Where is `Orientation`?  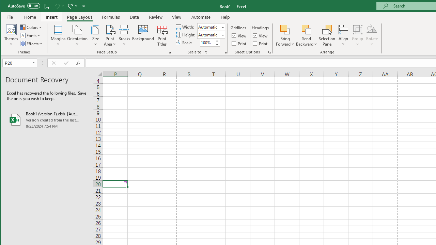
Orientation is located at coordinates (77, 35).